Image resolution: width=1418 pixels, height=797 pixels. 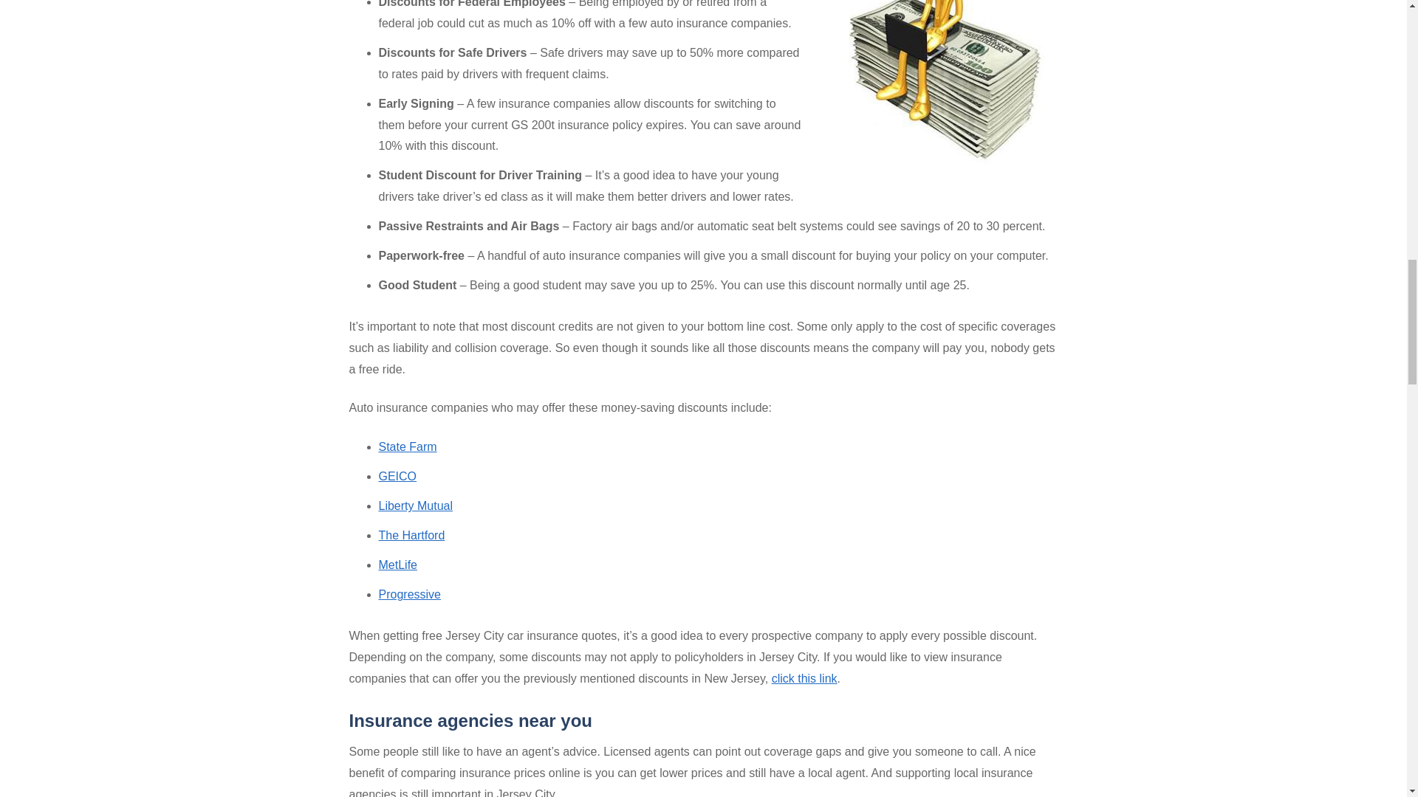 What do you see at coordinates (397, 477) in the screenshot?
I see `GEICO` at bounding box center [397, 477].